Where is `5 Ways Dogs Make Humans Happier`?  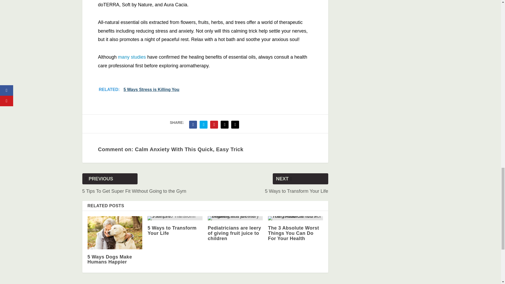 5 Ways Dogs Make Humans Happier is located at coordinates (115, 232).